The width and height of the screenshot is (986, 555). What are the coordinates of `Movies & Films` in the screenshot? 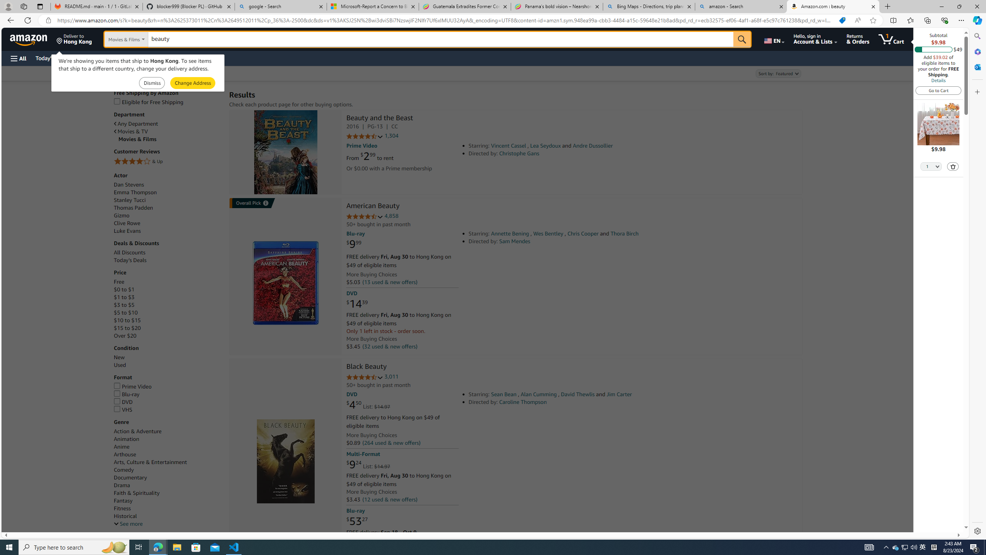 It's located at (170, 139).